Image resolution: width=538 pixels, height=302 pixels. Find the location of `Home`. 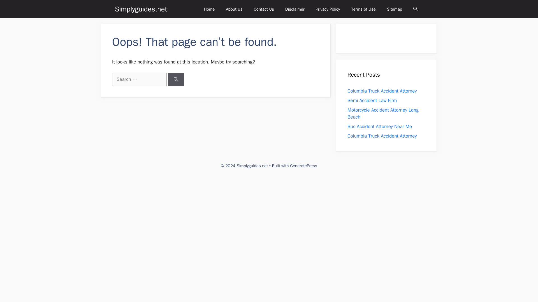

Home is located at coordinates (209, 9).